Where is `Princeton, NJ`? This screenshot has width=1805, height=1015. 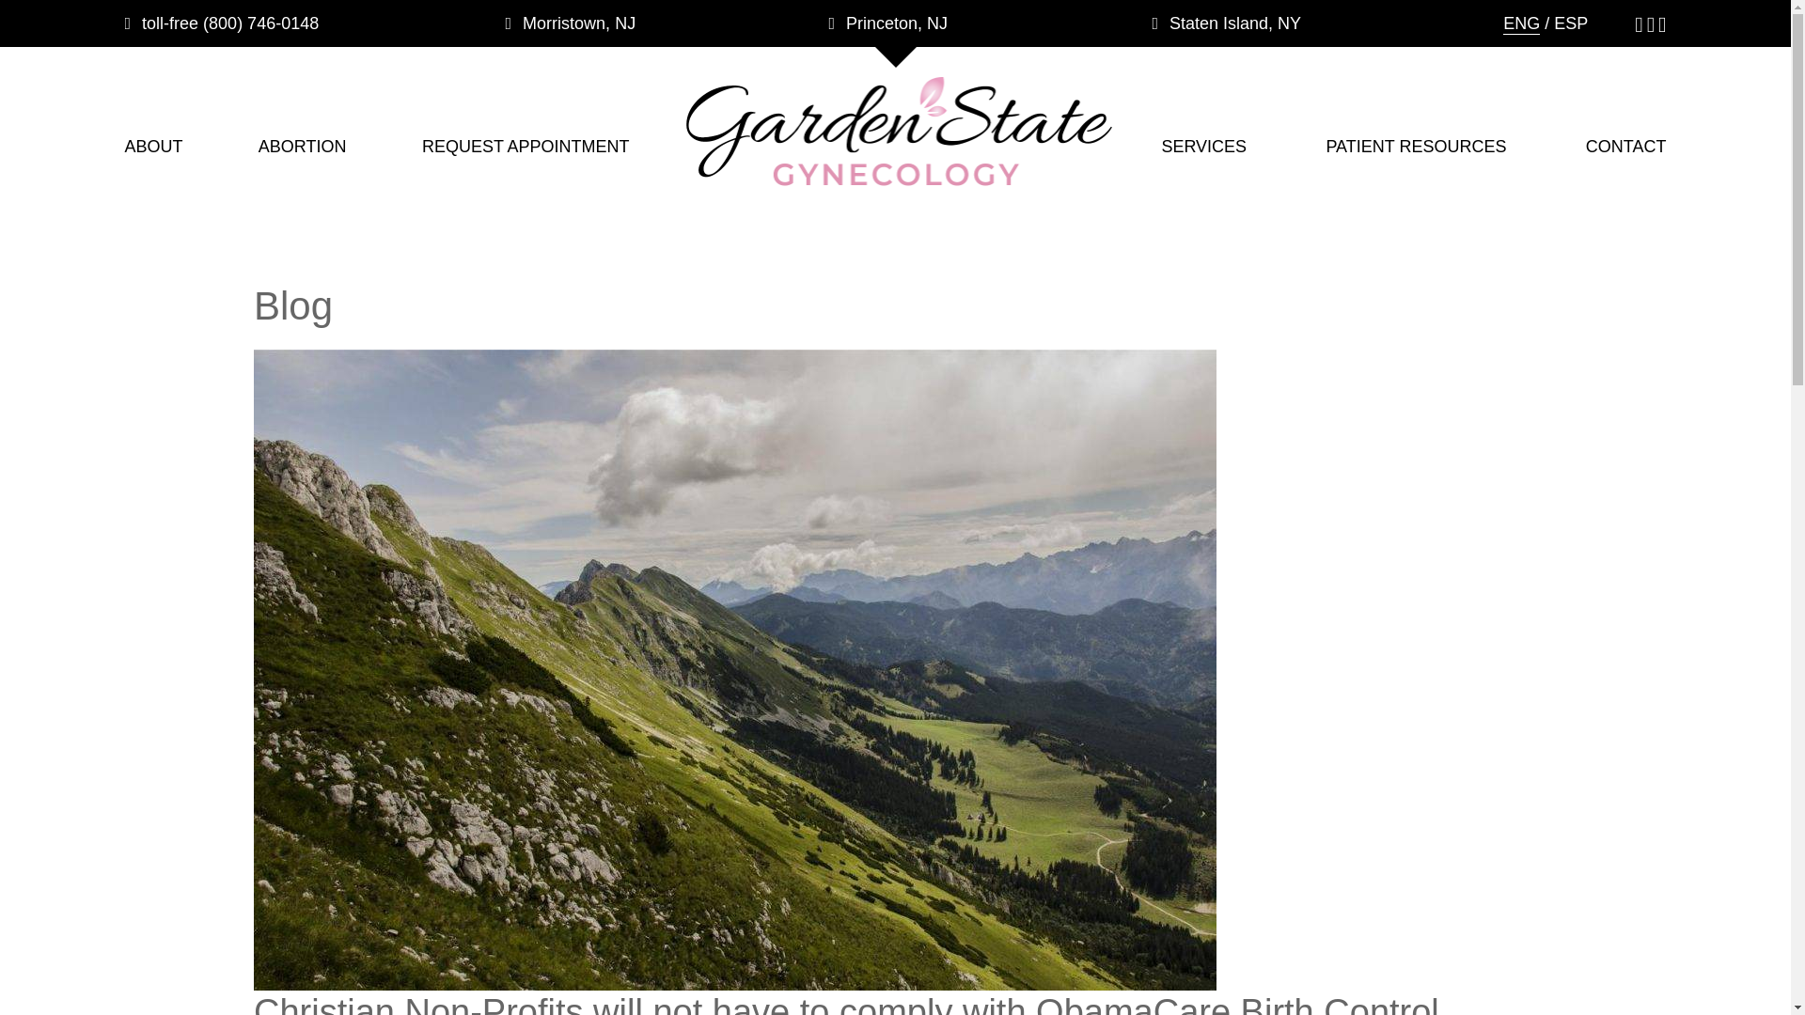
Princeton, NJ is located at coordinates (887, 23).